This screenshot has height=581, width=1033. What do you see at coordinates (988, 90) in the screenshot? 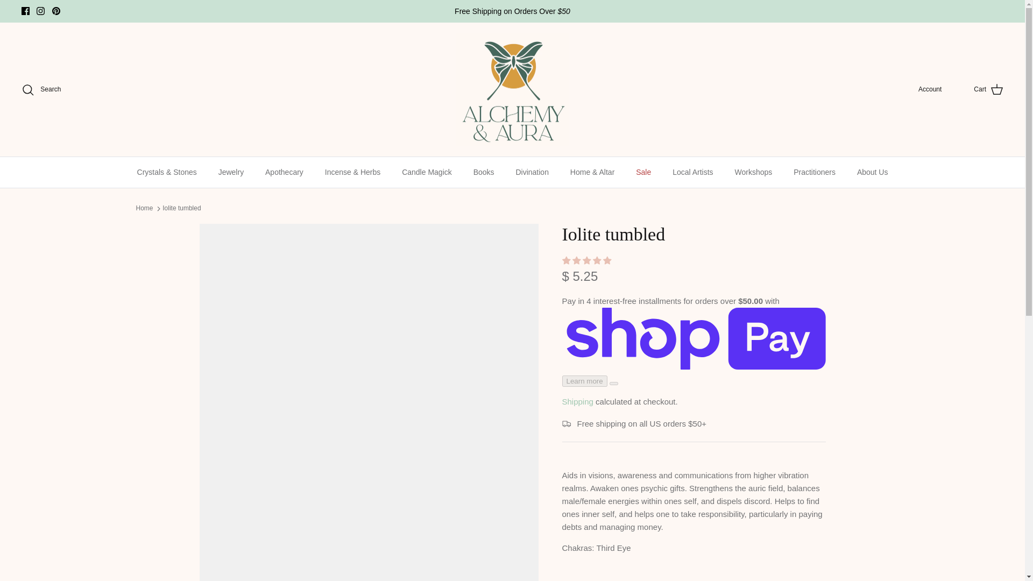
I see `Cart` at bounding box center [988, 90].